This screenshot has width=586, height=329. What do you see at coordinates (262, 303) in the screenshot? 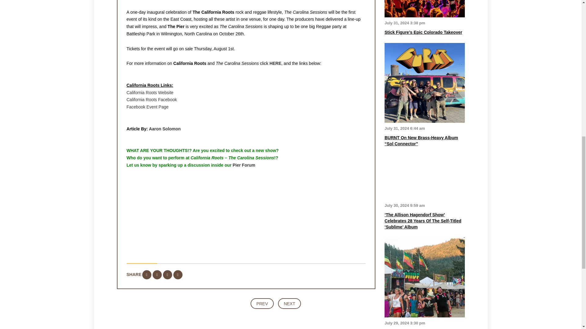
I see `PREV` at bounding box center [262, 303].